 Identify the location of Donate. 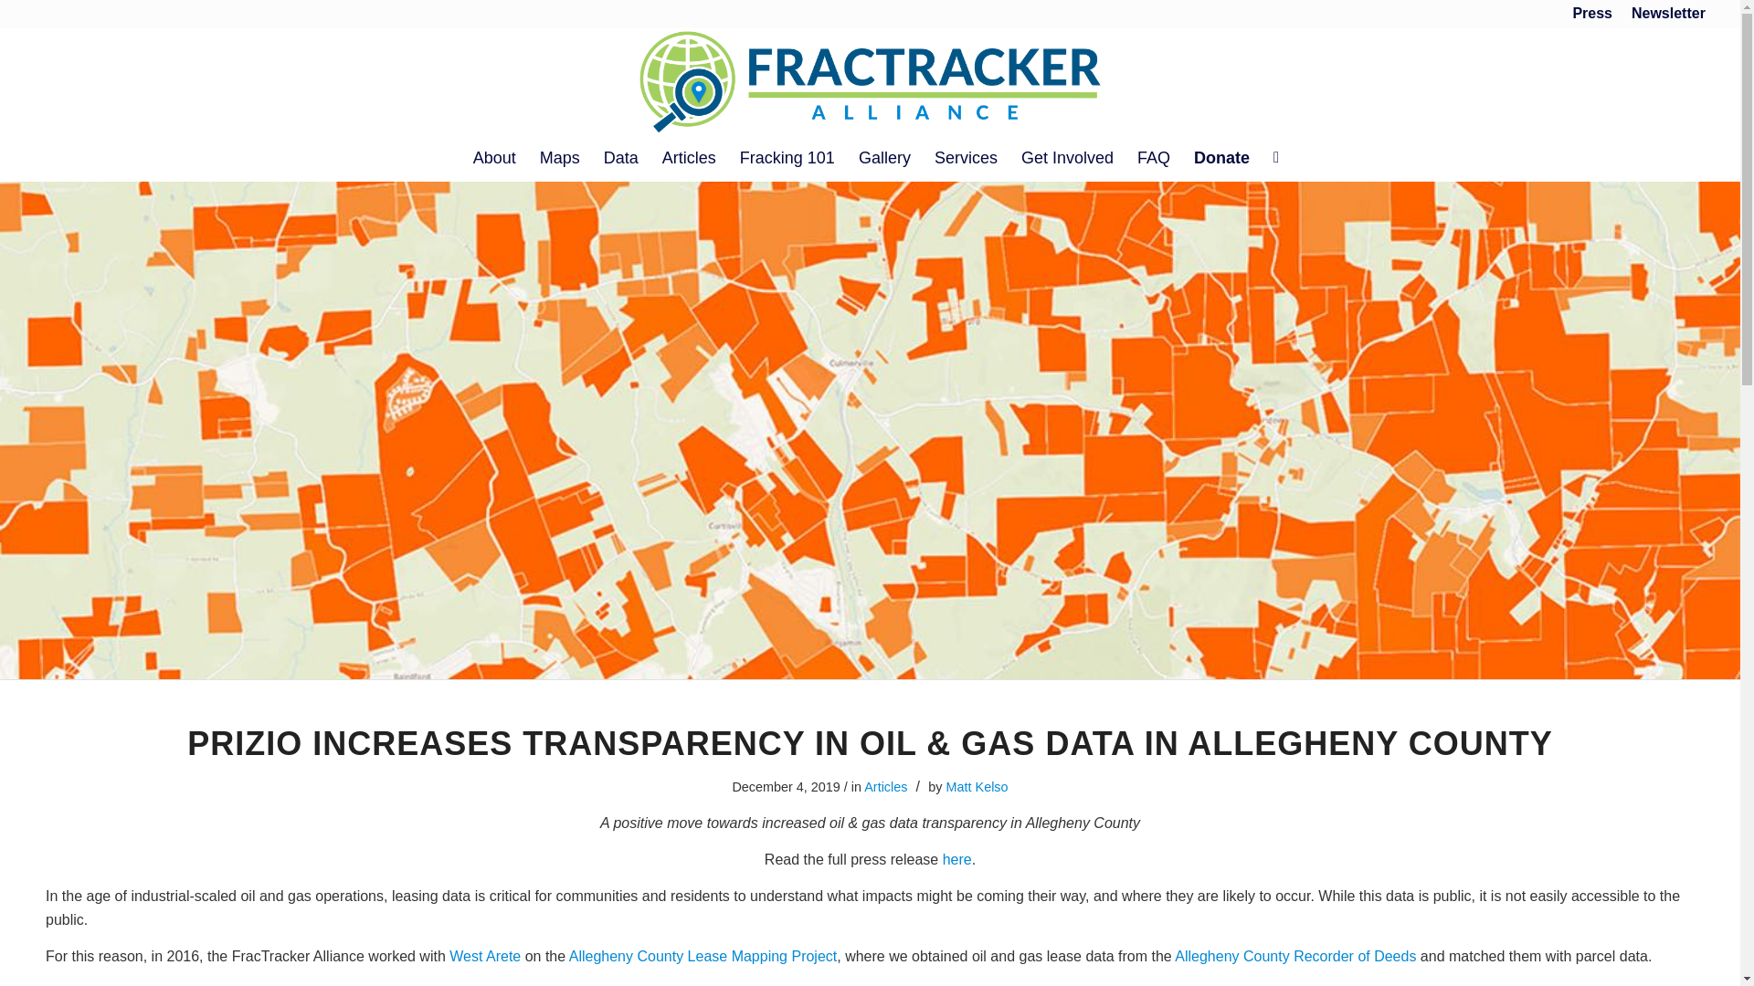
(1221, 157).